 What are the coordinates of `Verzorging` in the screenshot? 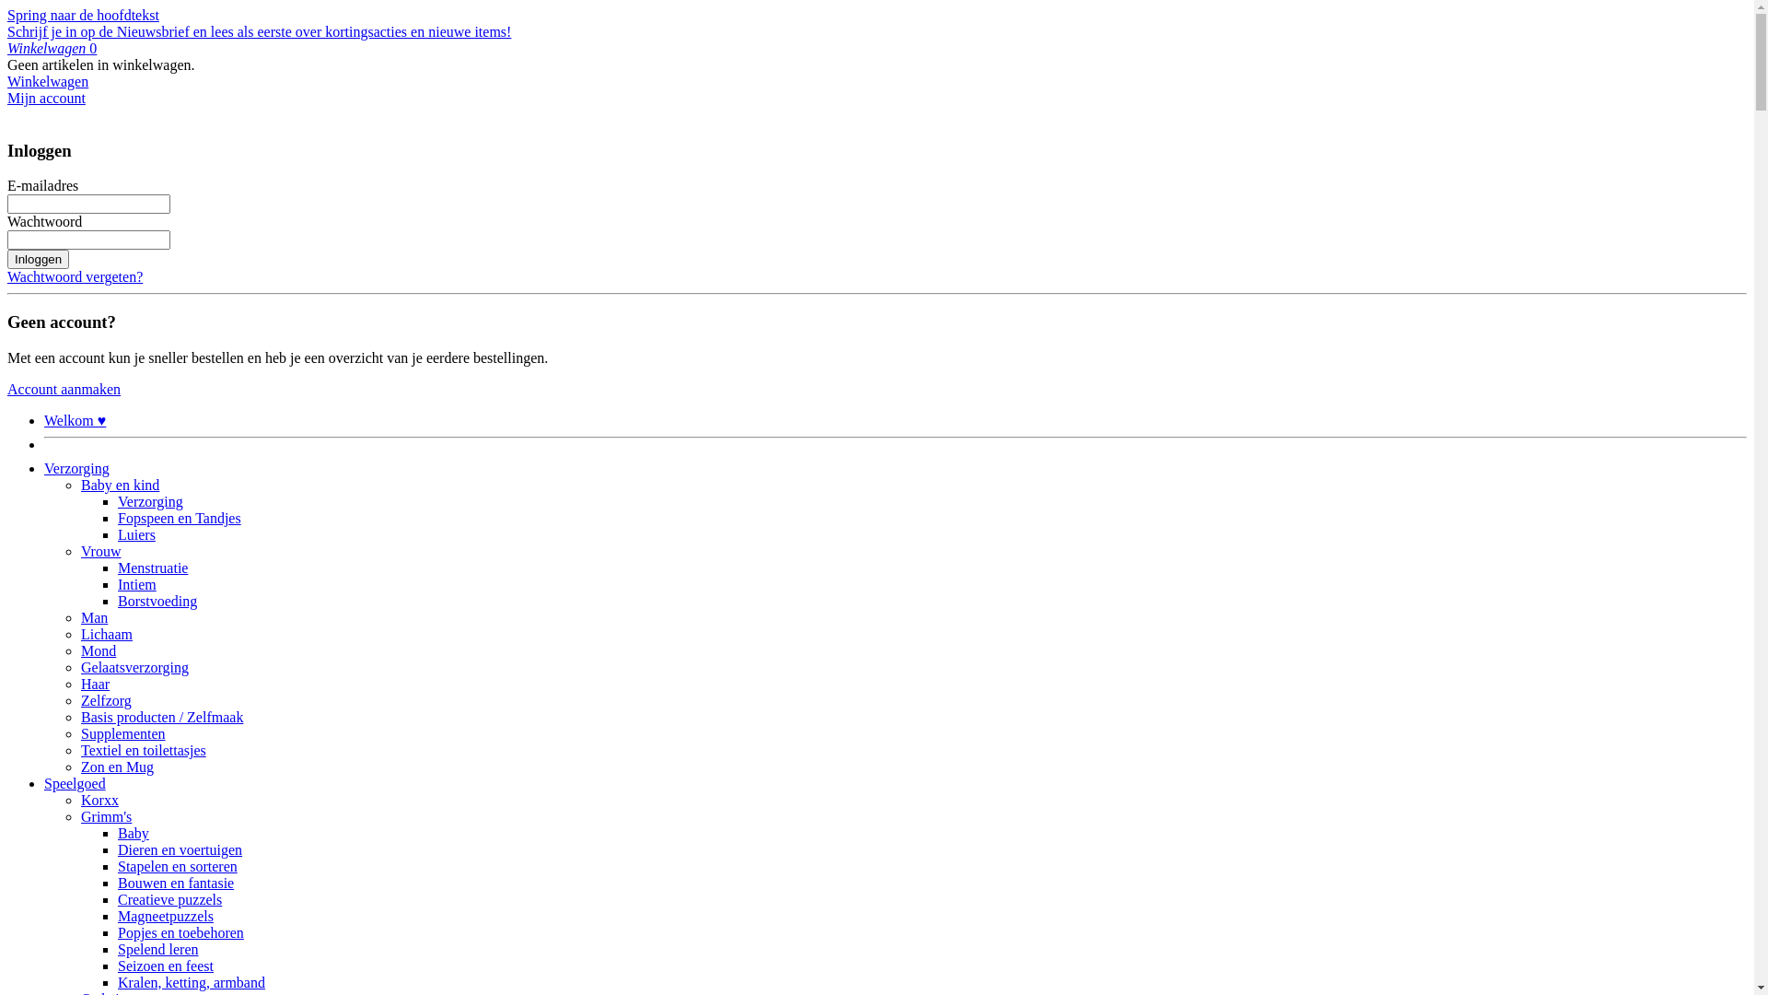 It's located at (151, 501).